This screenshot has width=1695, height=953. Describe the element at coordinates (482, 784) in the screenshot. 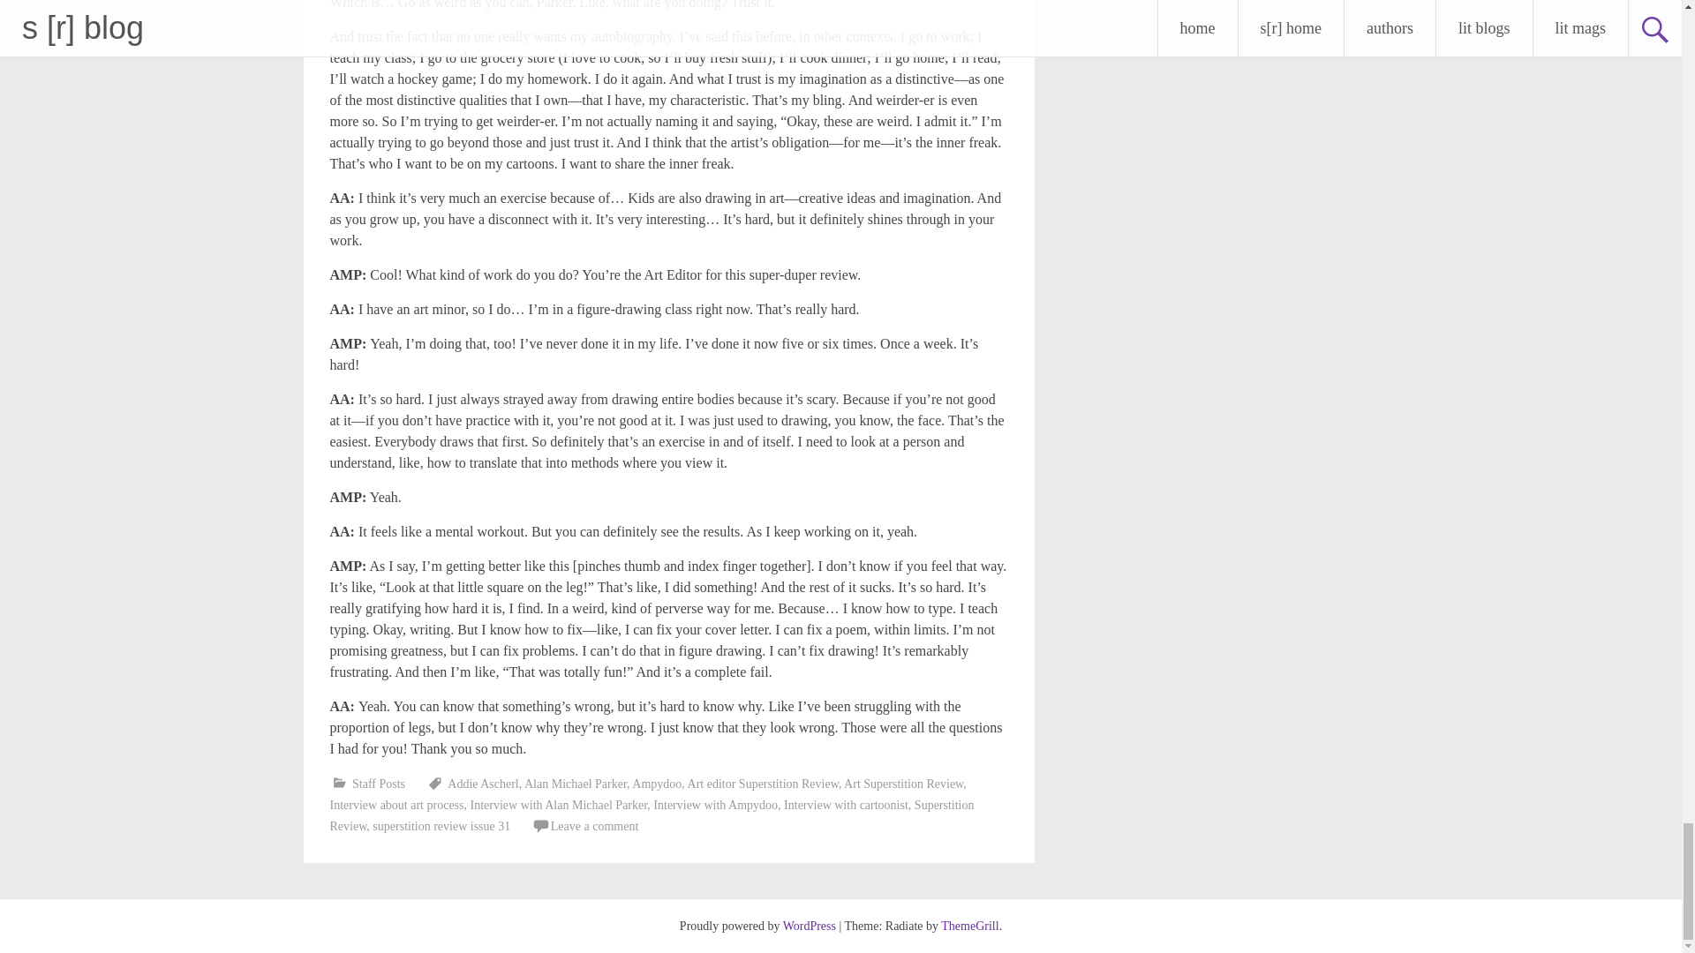

I see `Addie Ascherl` at that location.